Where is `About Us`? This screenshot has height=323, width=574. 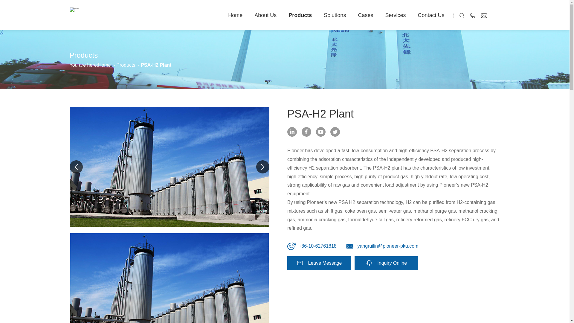 About Us is located at coordinates (265, 21).